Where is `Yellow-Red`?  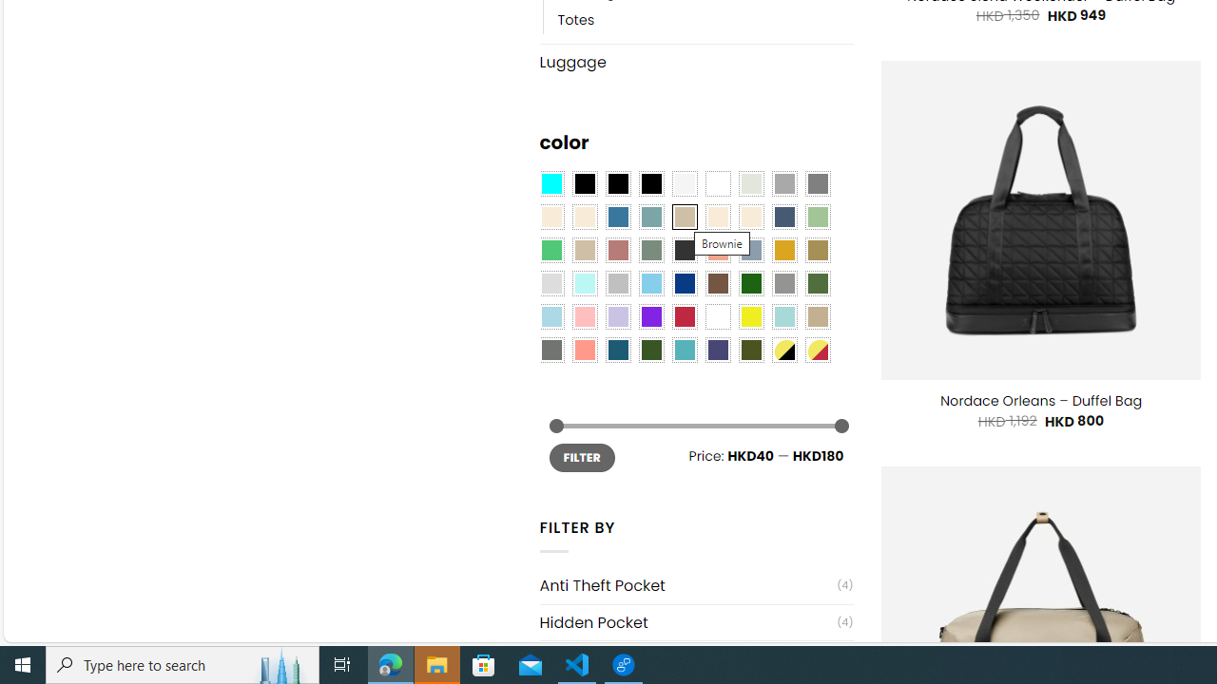
Yellow-Red is located at coordinates (818, 350).